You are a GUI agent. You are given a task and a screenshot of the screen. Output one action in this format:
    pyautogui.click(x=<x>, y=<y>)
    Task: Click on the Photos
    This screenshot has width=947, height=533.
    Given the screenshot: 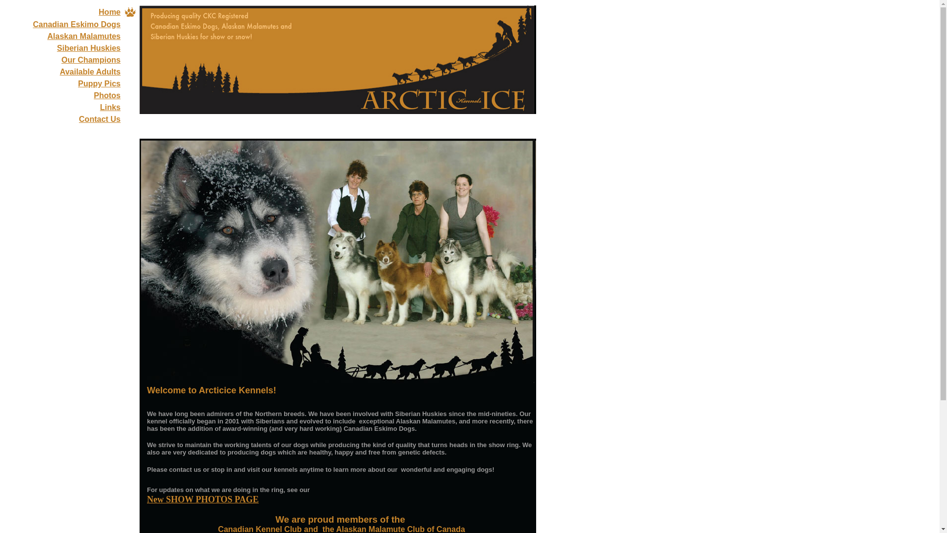 What is the action you would take?
    pyautogui.click(x=107, y=95)
    